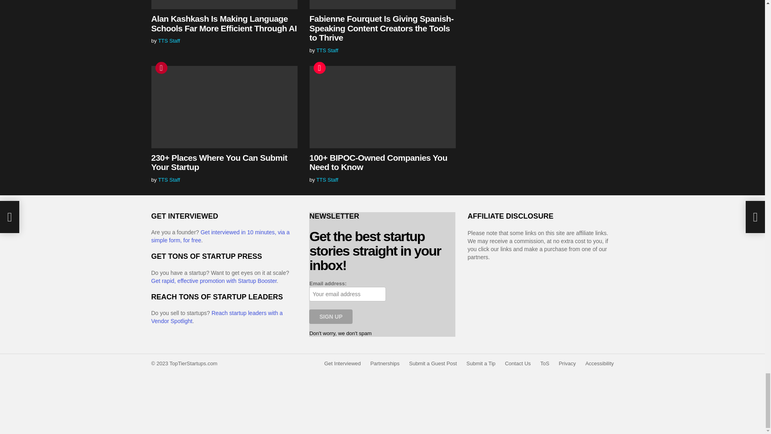 Image resolution: width=771 pixels, height=434 pixels. Describe the element at coordinates (330, 317) in the screenshot. I see `Sign up` at that location.